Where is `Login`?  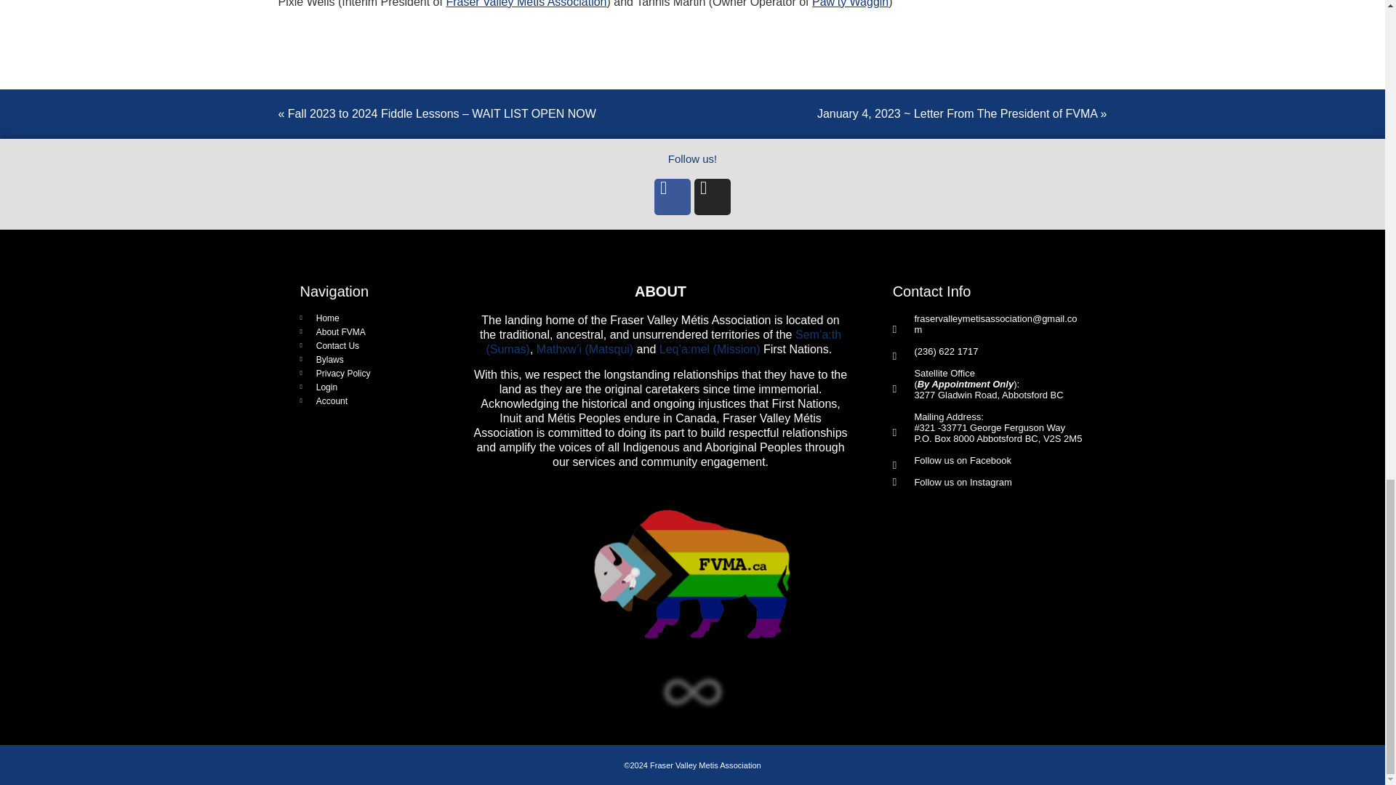
Login is located at coordinates (364, 387).